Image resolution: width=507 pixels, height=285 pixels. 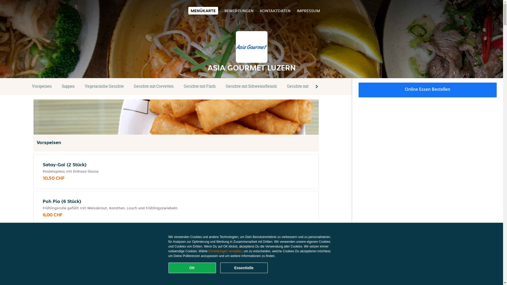 I want to click on IMPRESSUM, so click(x=308, y=11).